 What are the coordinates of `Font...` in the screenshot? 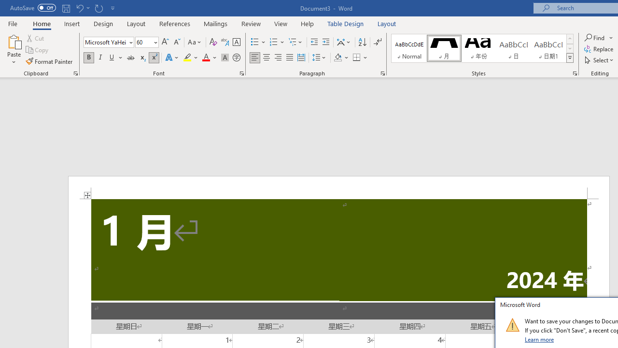 It's located at (241, 73).